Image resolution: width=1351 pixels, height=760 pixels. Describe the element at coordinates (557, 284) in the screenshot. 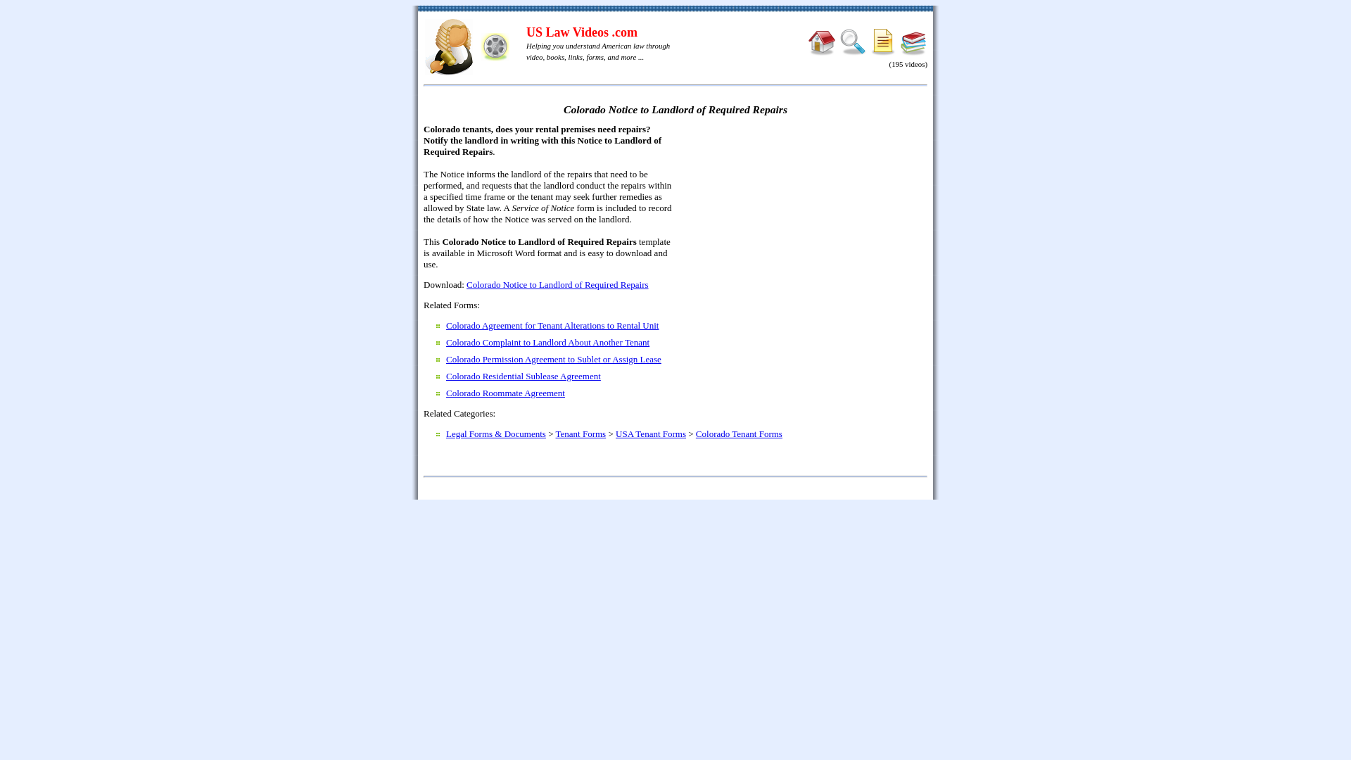

I see `Colorado Notice to Landlord of Required Repairs` at that location.